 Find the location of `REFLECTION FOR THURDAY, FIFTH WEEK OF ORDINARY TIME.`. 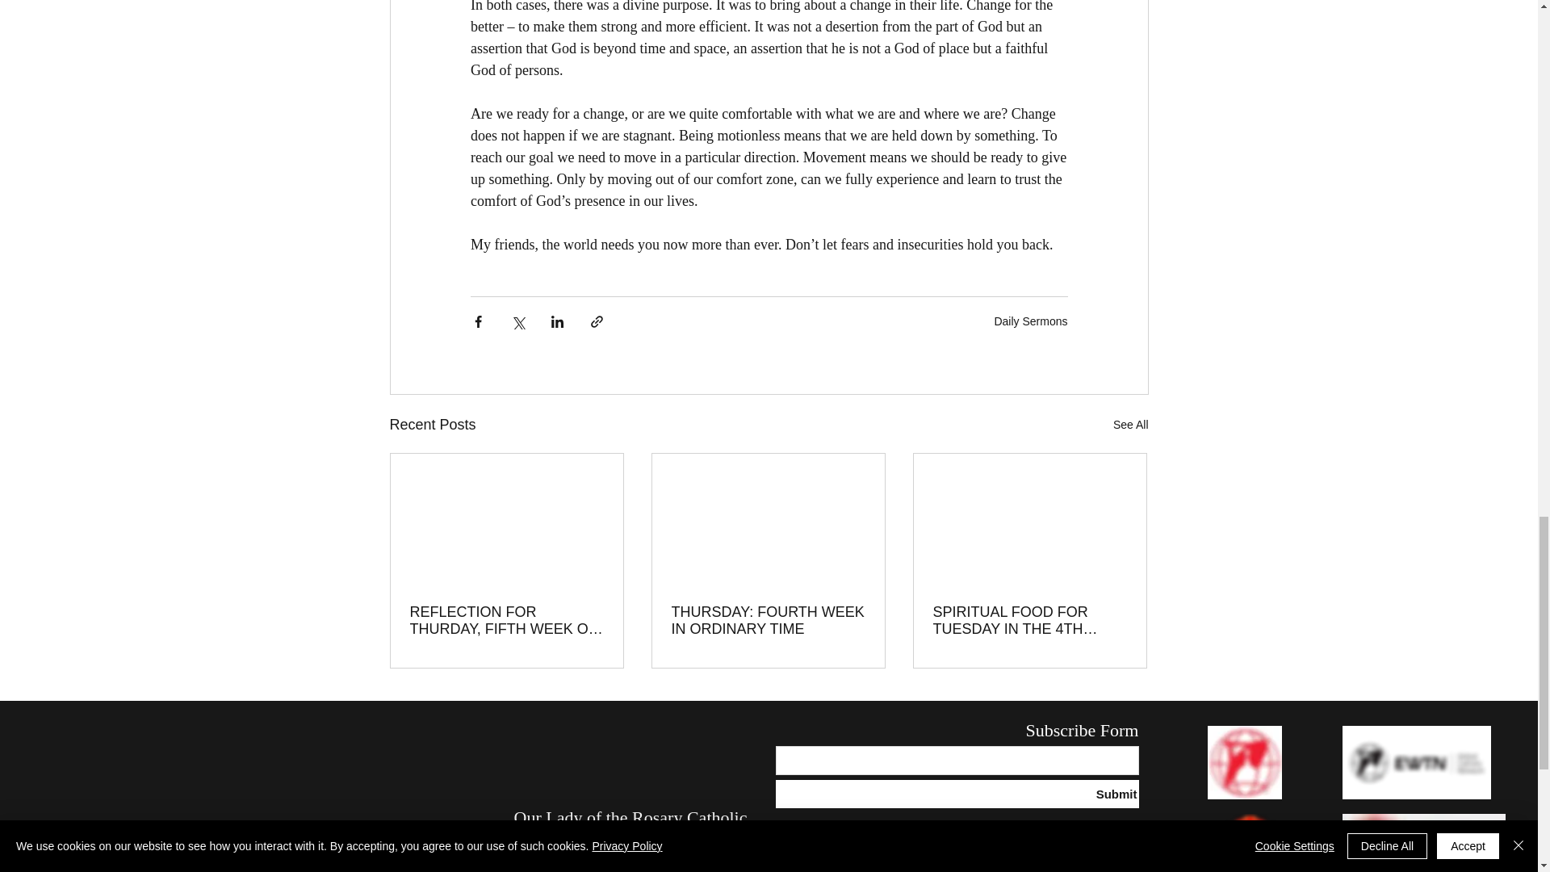

REFLECTION FOR THURDAY, FIFTH WEEK OF ORDINARY TIME. is located at coordinates (507, 620).